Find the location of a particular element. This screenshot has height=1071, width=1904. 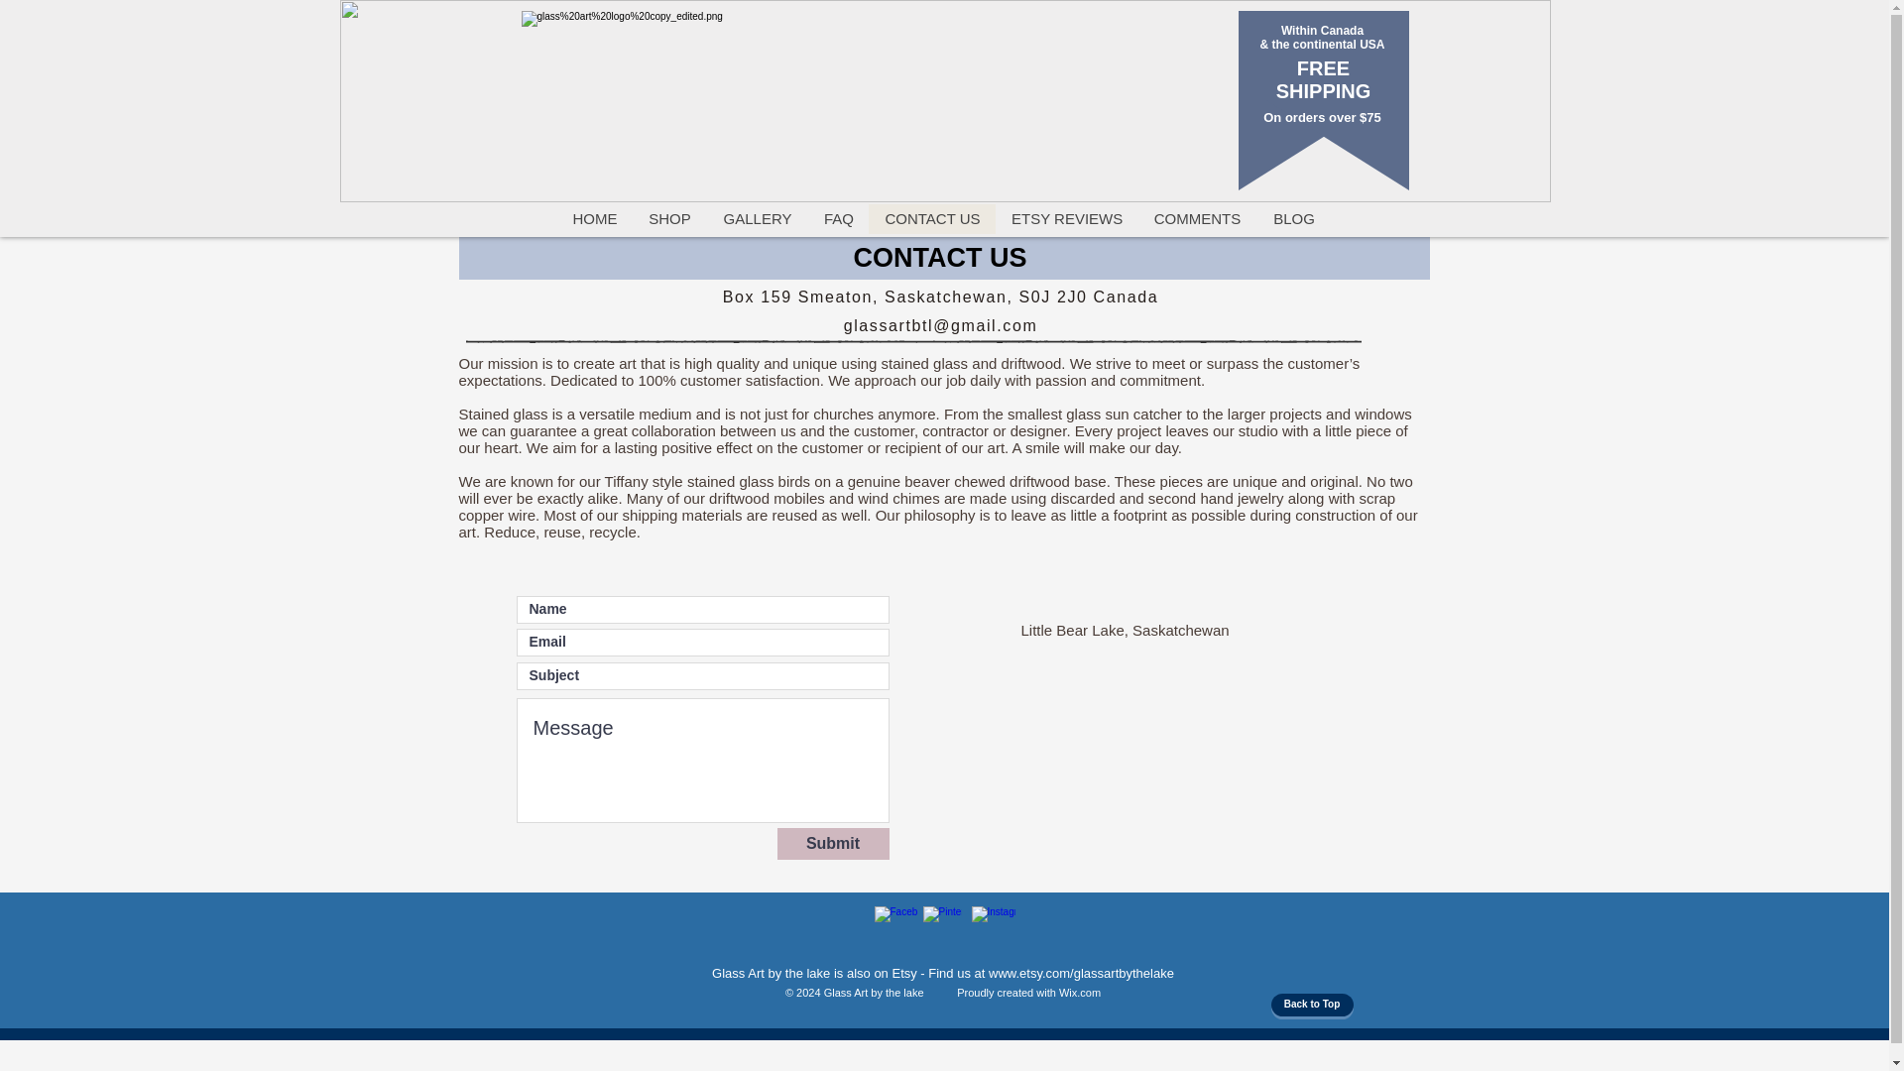

CONTACT US is located at coordinates (932, 219).